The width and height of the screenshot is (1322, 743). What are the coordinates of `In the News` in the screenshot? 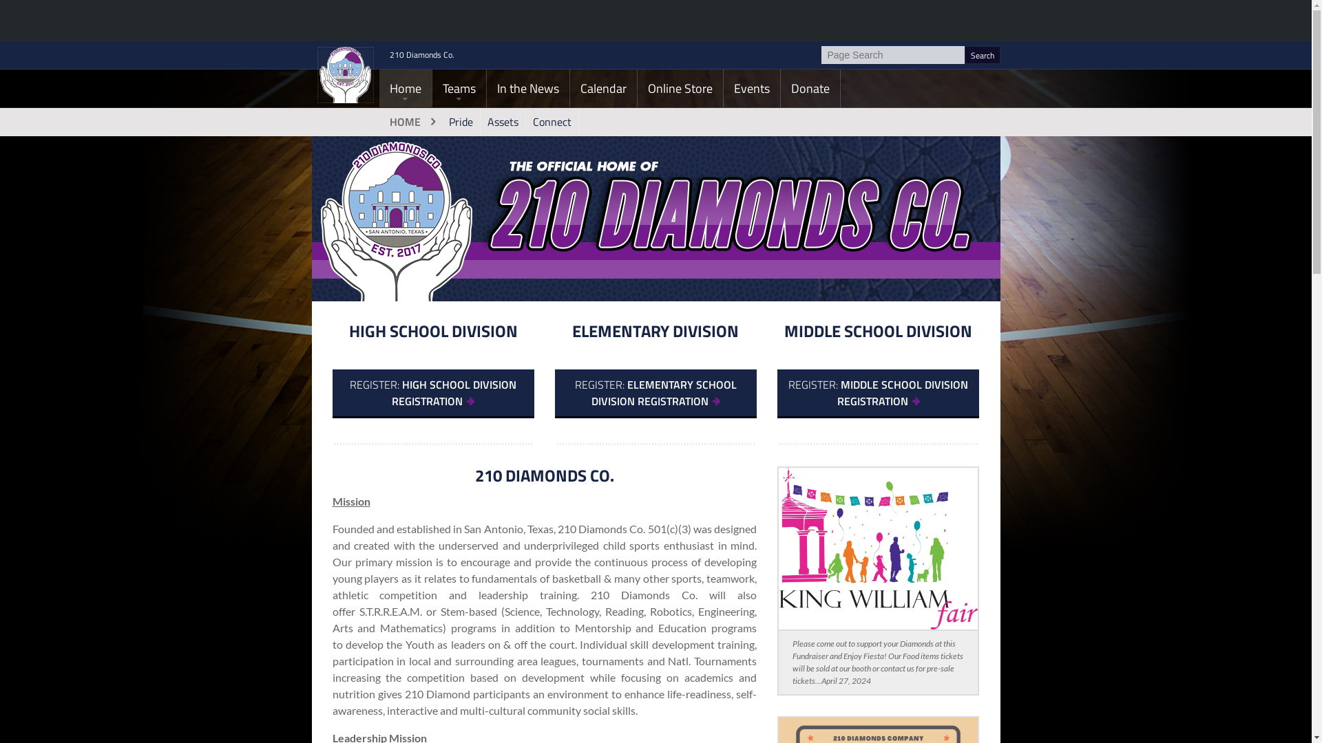 It's located at (527, 88).